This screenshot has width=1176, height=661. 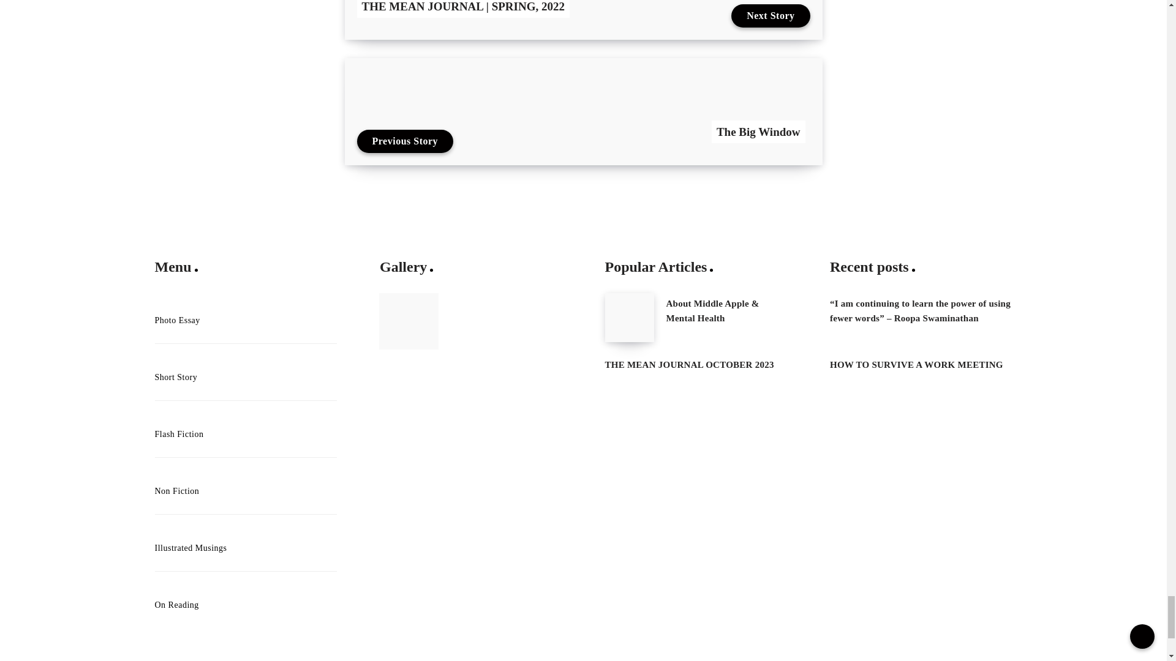 What do you see at coordinates (409, 321) in the screenshot?
I see `Autumn in Bangalore` at bounding box center [409, 321].